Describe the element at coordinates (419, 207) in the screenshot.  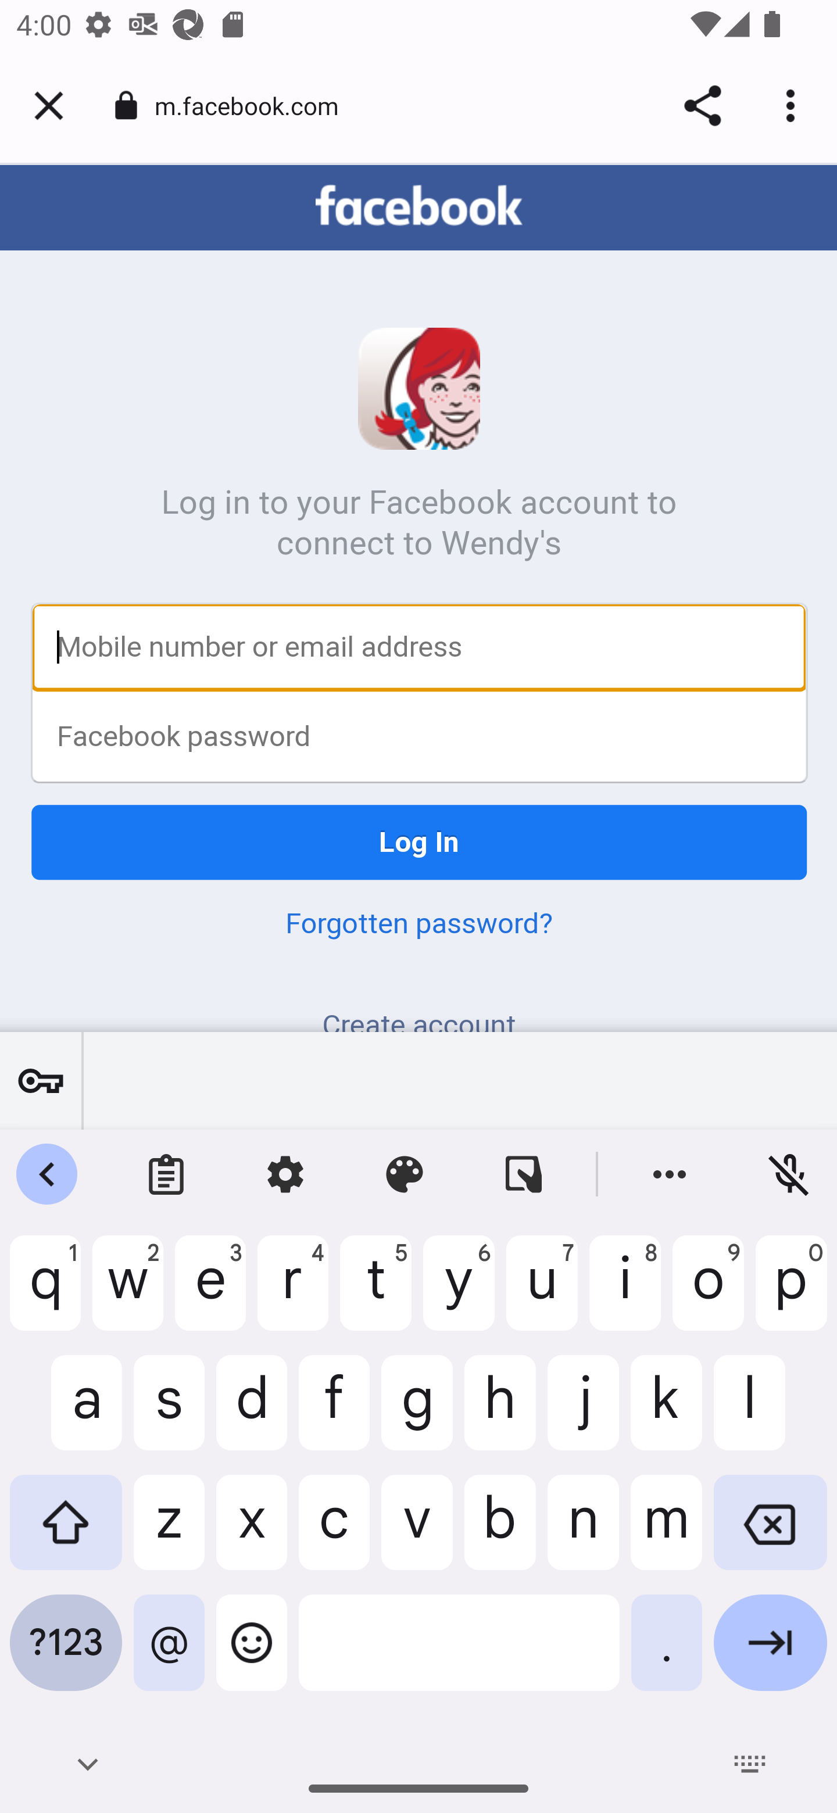
I see `facebook` at that location.